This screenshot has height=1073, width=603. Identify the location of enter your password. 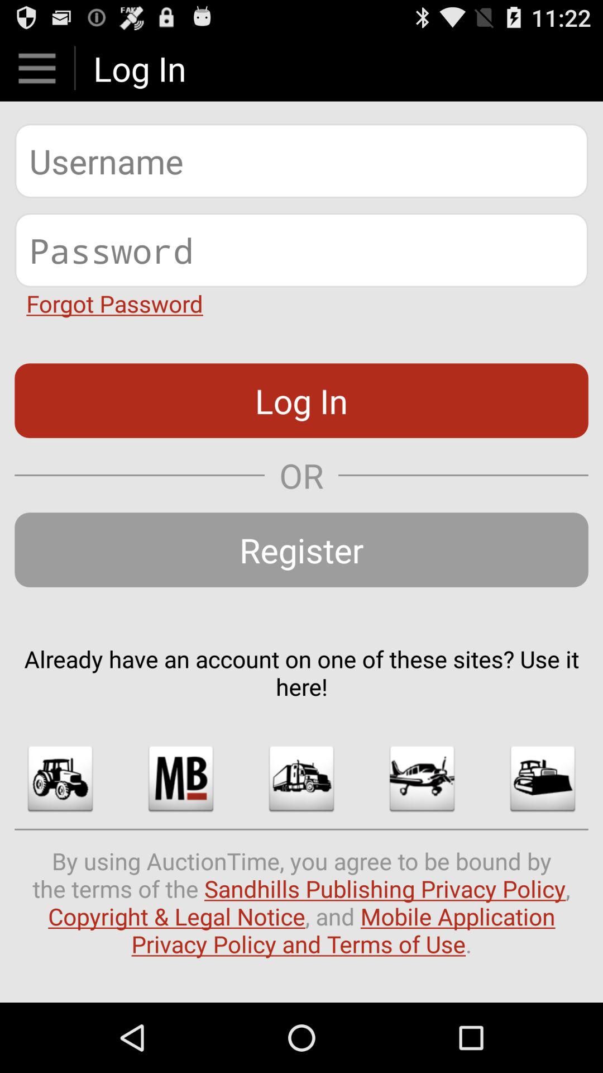
(301, 250).